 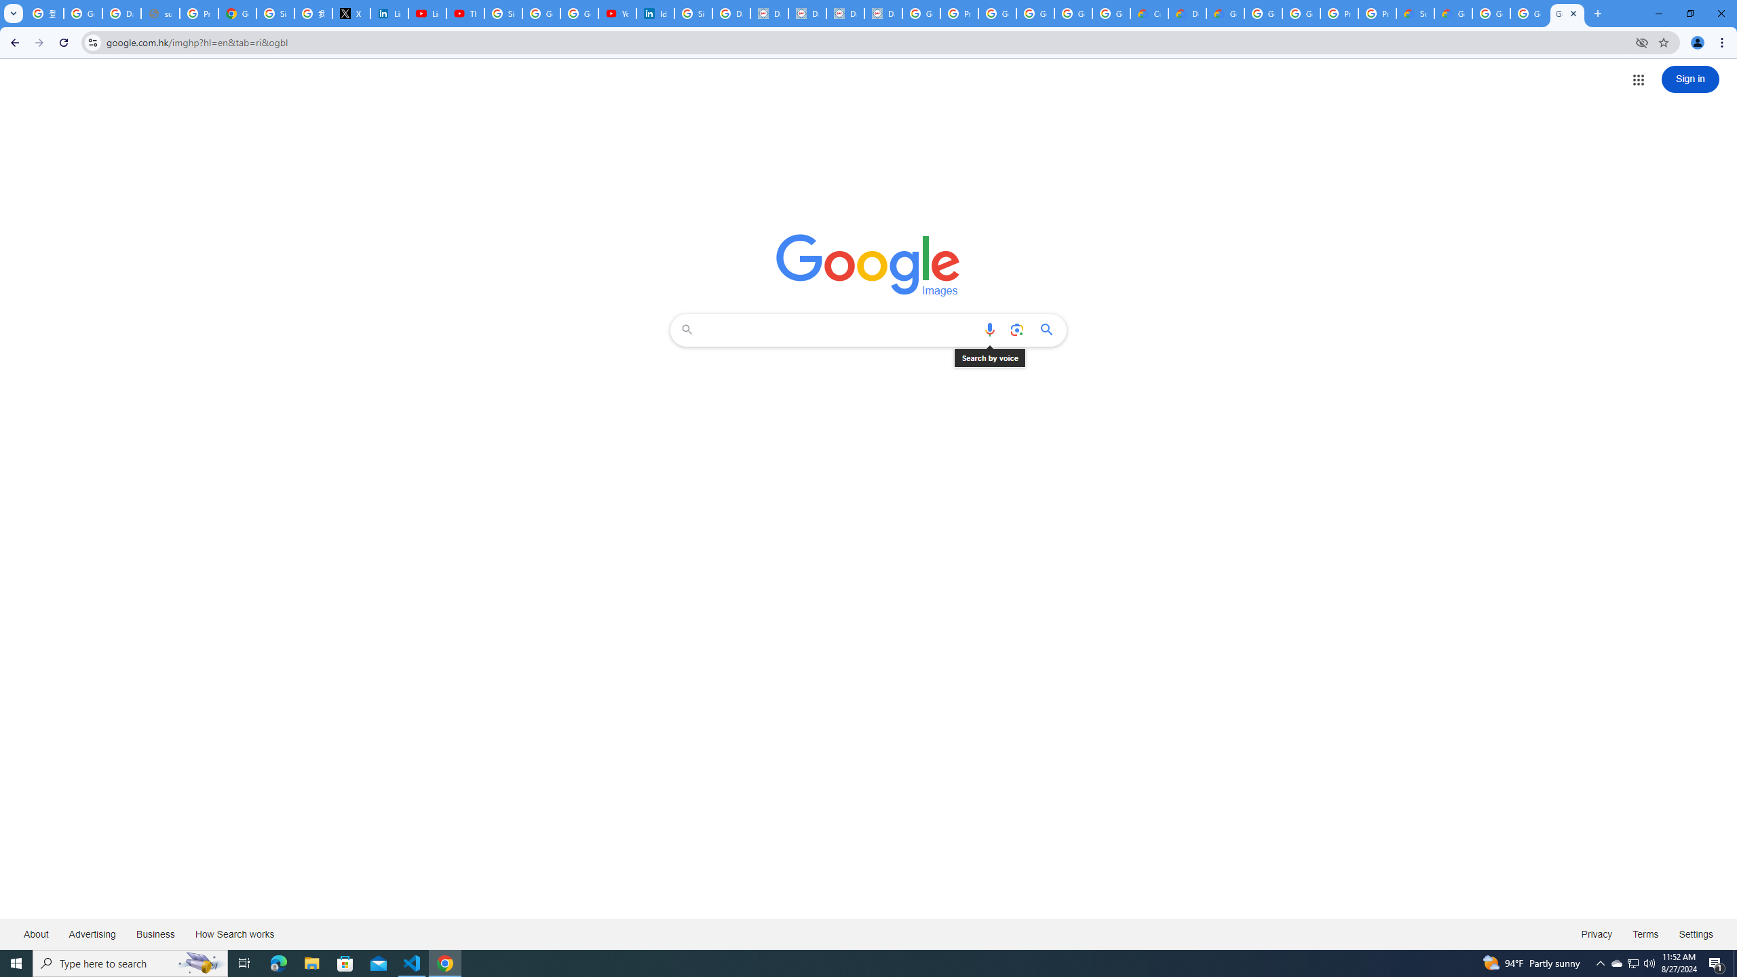 I want to click on Customer Care | Google Cloud, so click(x=1149, y=14).